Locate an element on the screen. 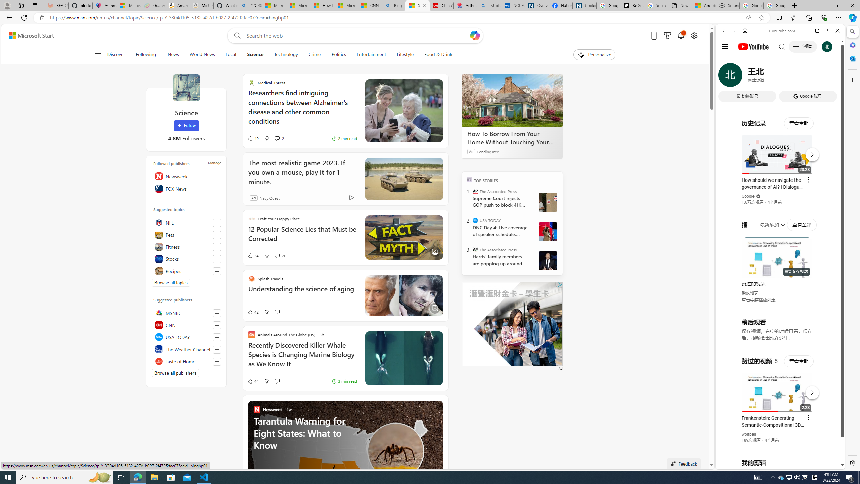 The width and height of the screenshot is (860, 484). Lifestyle is located at coordinates (405, 55).